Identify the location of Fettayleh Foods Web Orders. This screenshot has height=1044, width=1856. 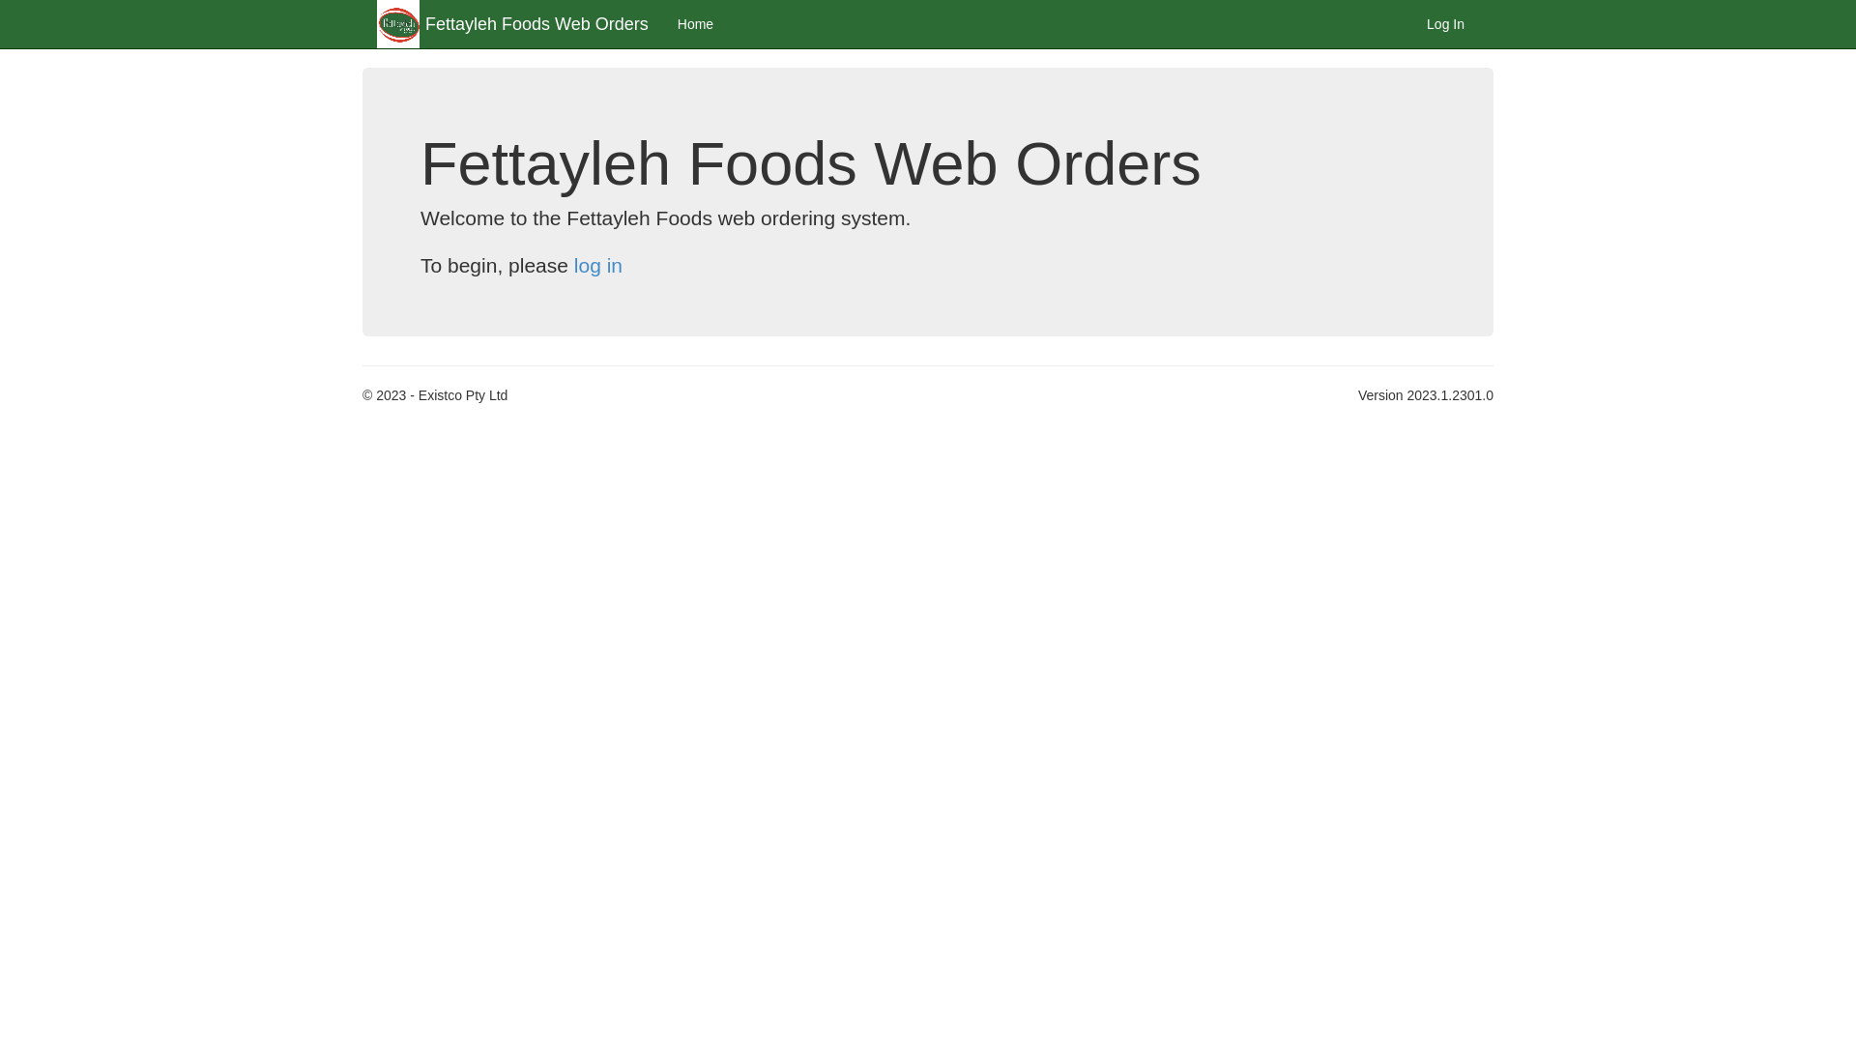
(537, 24).